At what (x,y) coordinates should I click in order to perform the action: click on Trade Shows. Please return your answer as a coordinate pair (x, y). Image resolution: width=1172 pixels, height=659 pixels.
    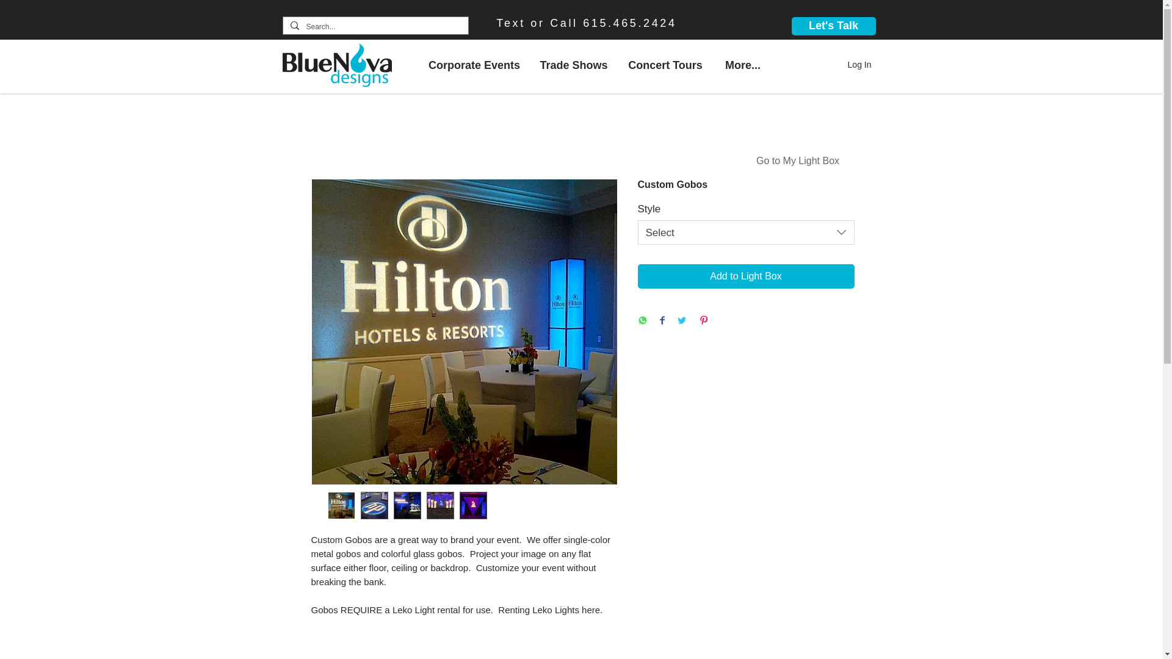
    Looking at the image, I should click on (574, 65).